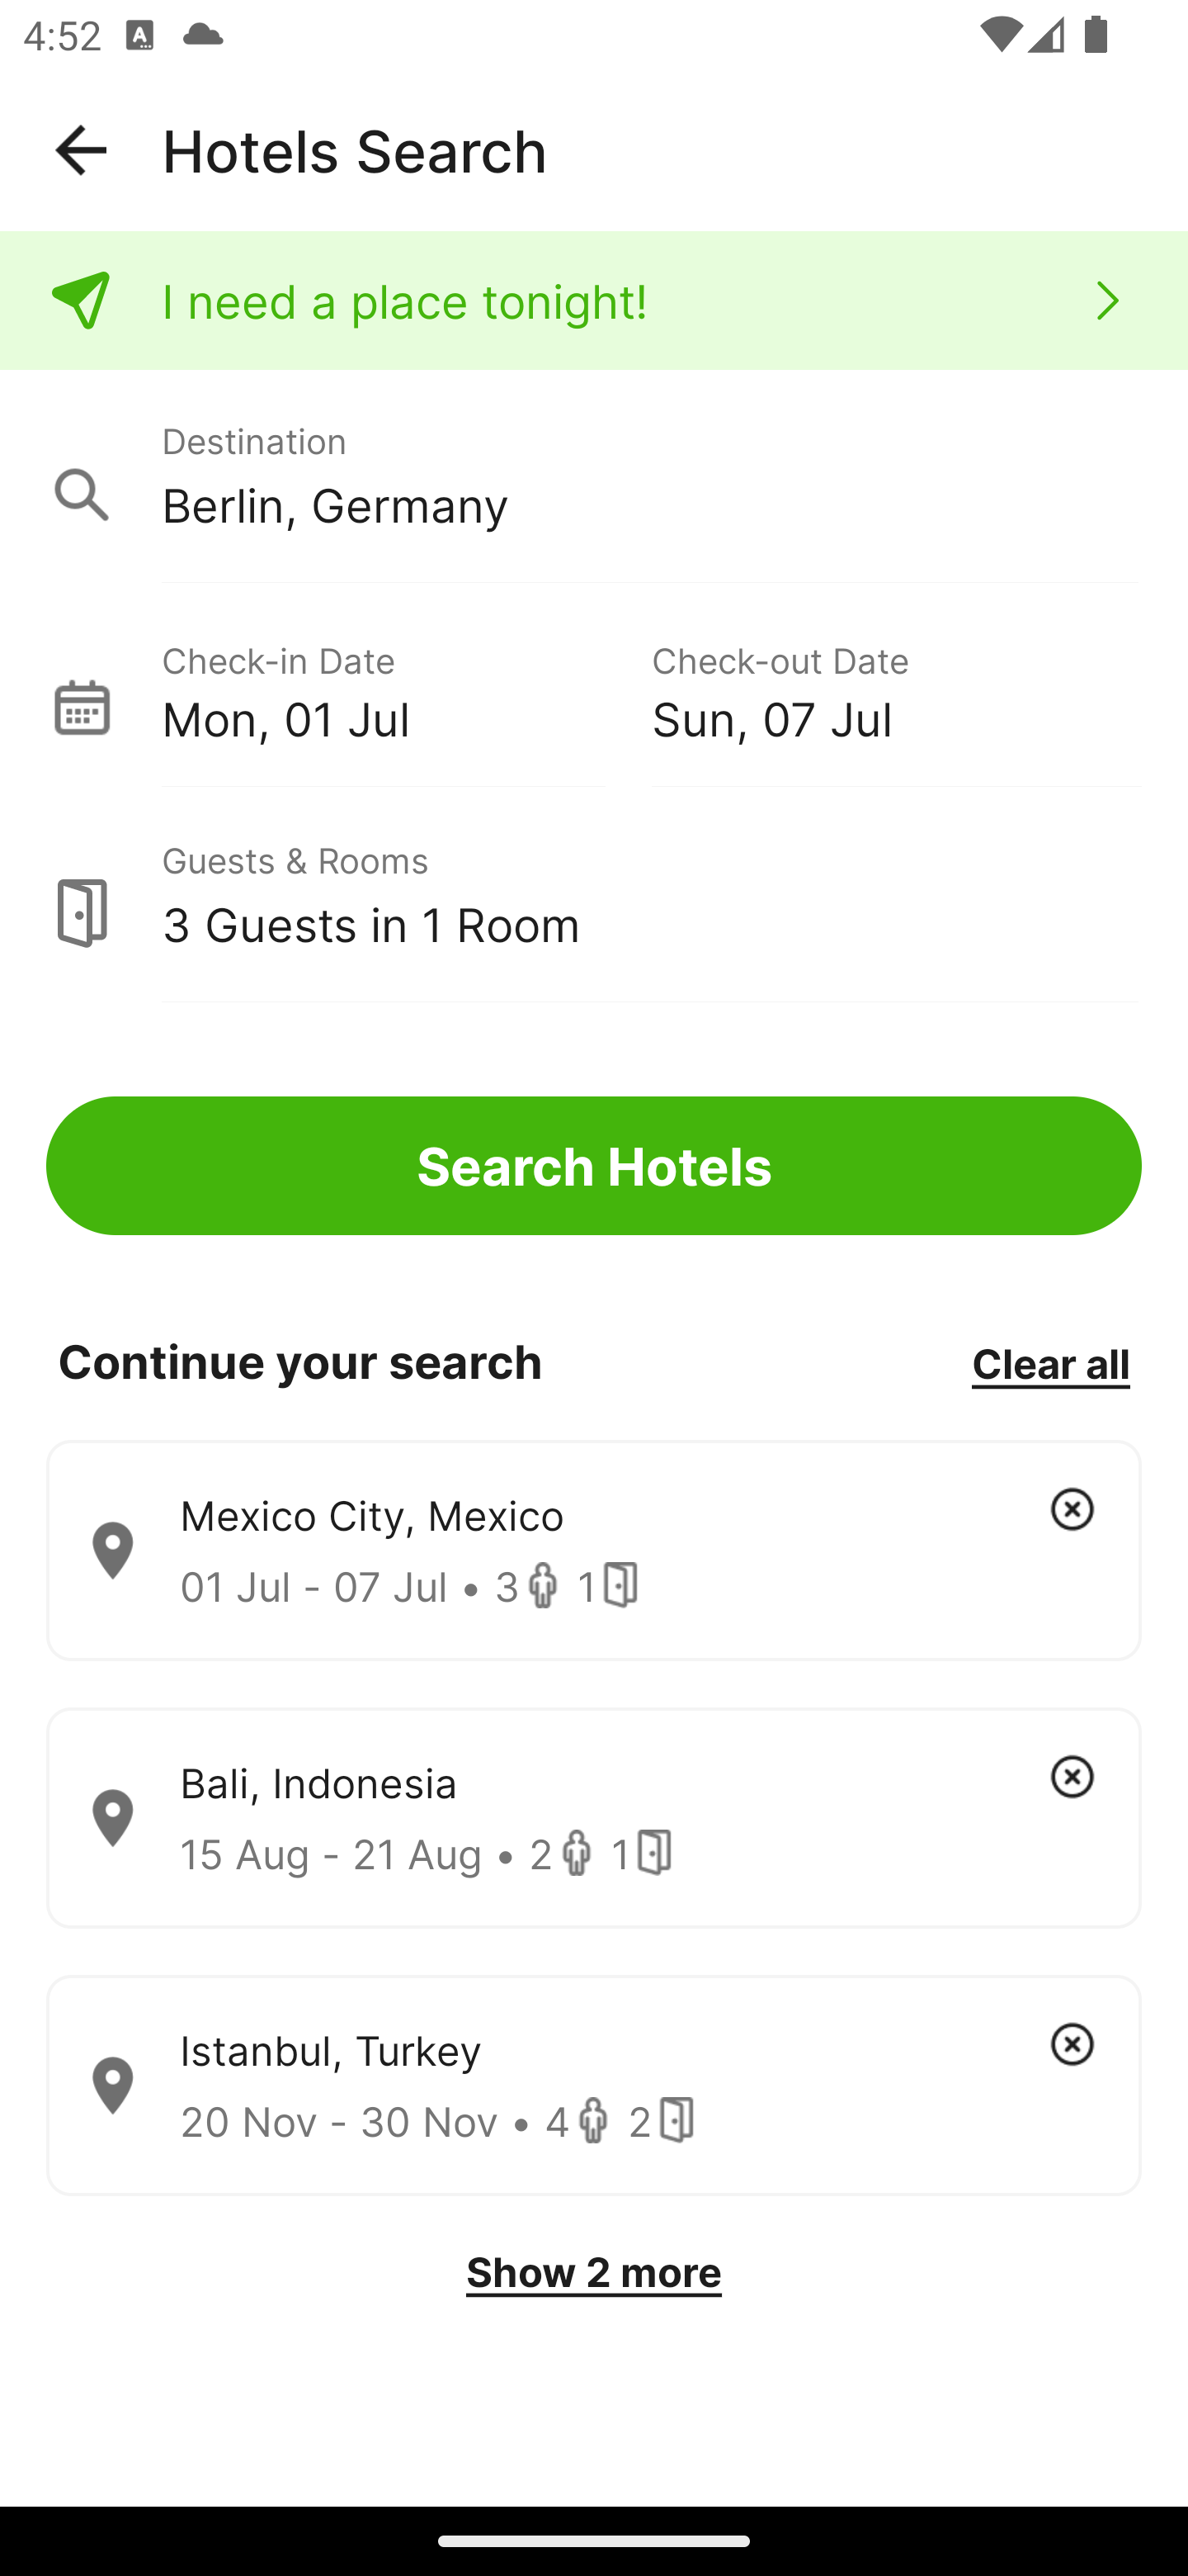  What do you see at coordinates (594, 301) in the screenshot?
I see `I need a place tonight!` at bounding box center [594, 301].